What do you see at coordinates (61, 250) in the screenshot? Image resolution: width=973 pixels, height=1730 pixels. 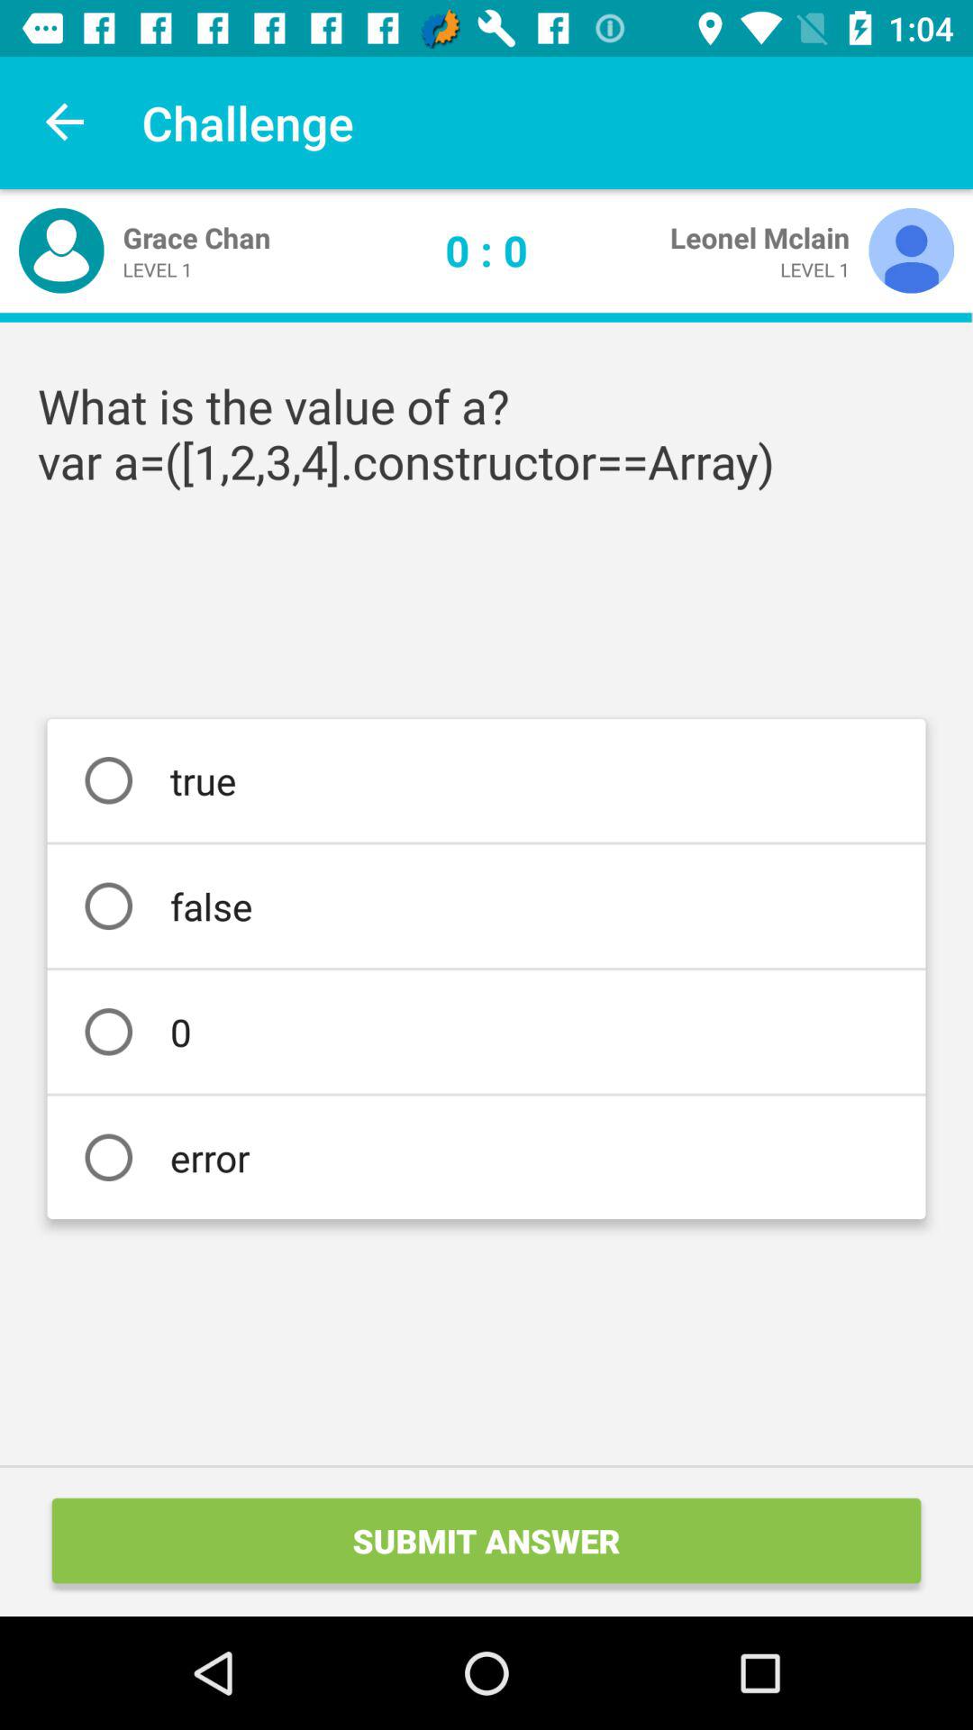 I see `click the profile icon of grace chan` at bounding box center [61, 250].